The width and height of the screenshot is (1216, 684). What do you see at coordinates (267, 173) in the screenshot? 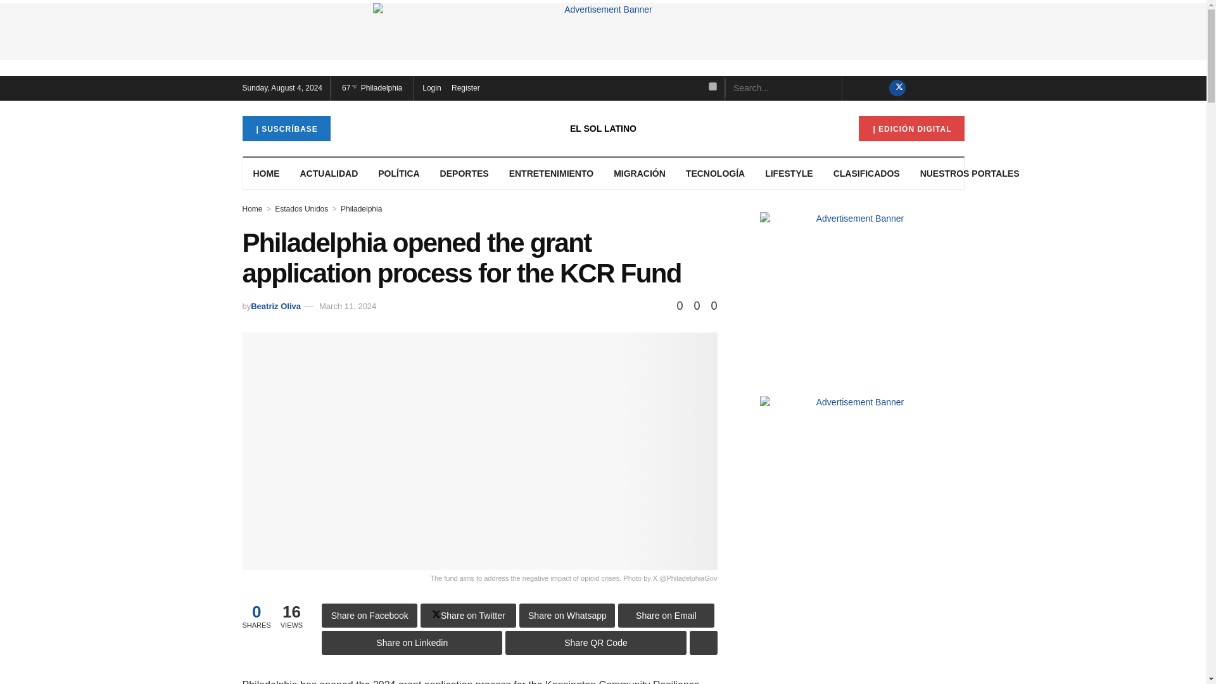
I see `HOME` at bounding box center [267, 173].